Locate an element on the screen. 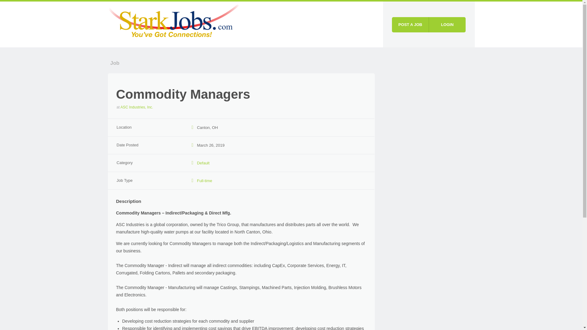  POST A JOB is located at coordinates (410, 24).